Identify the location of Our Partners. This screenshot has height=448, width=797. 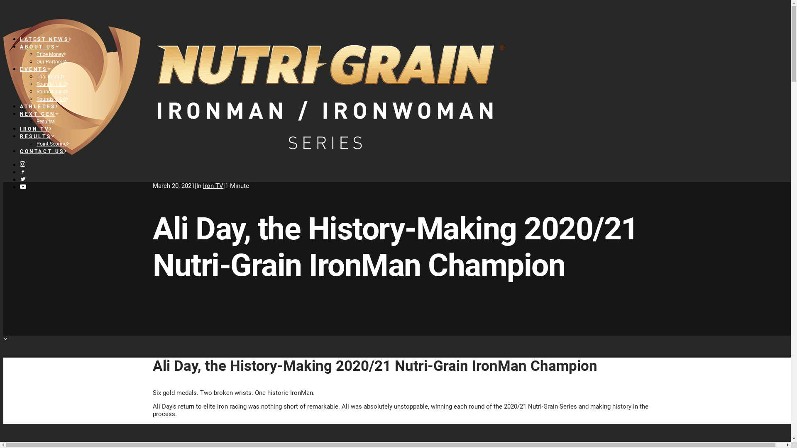
(52, 61).